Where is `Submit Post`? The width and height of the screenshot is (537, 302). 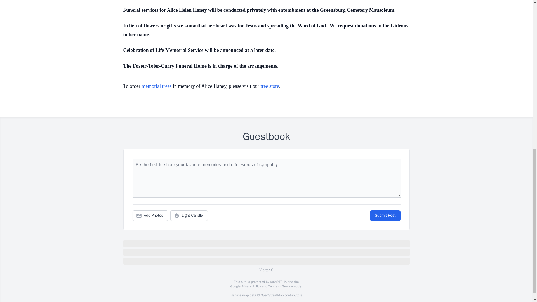 Submit Post is located at coordinates (385, 215).